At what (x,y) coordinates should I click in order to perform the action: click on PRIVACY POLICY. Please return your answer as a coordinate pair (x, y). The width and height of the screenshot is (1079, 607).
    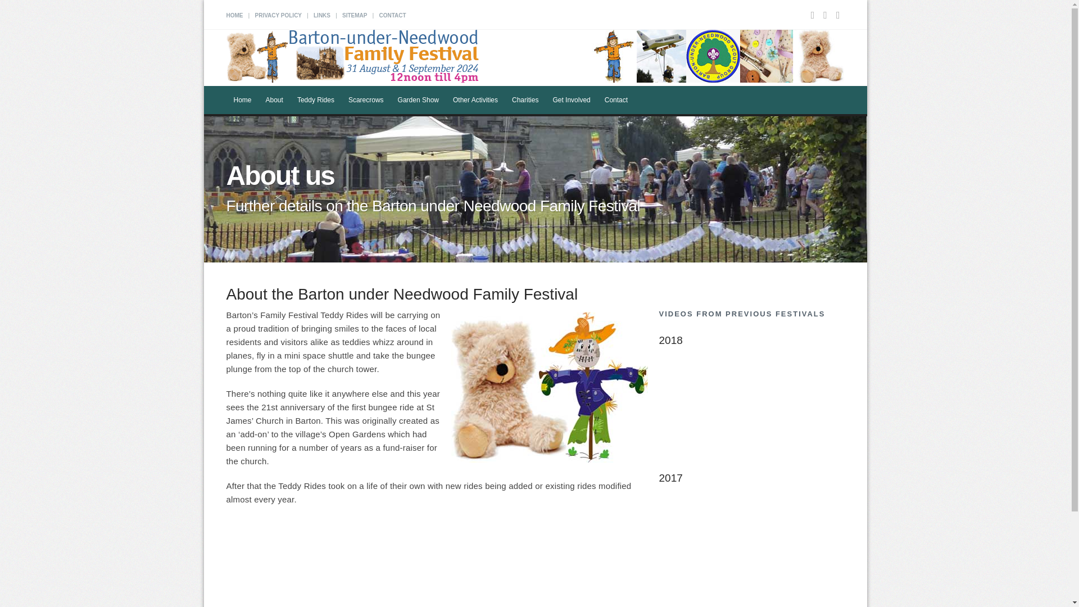
    Looking at the image, I should click on (278, 15).